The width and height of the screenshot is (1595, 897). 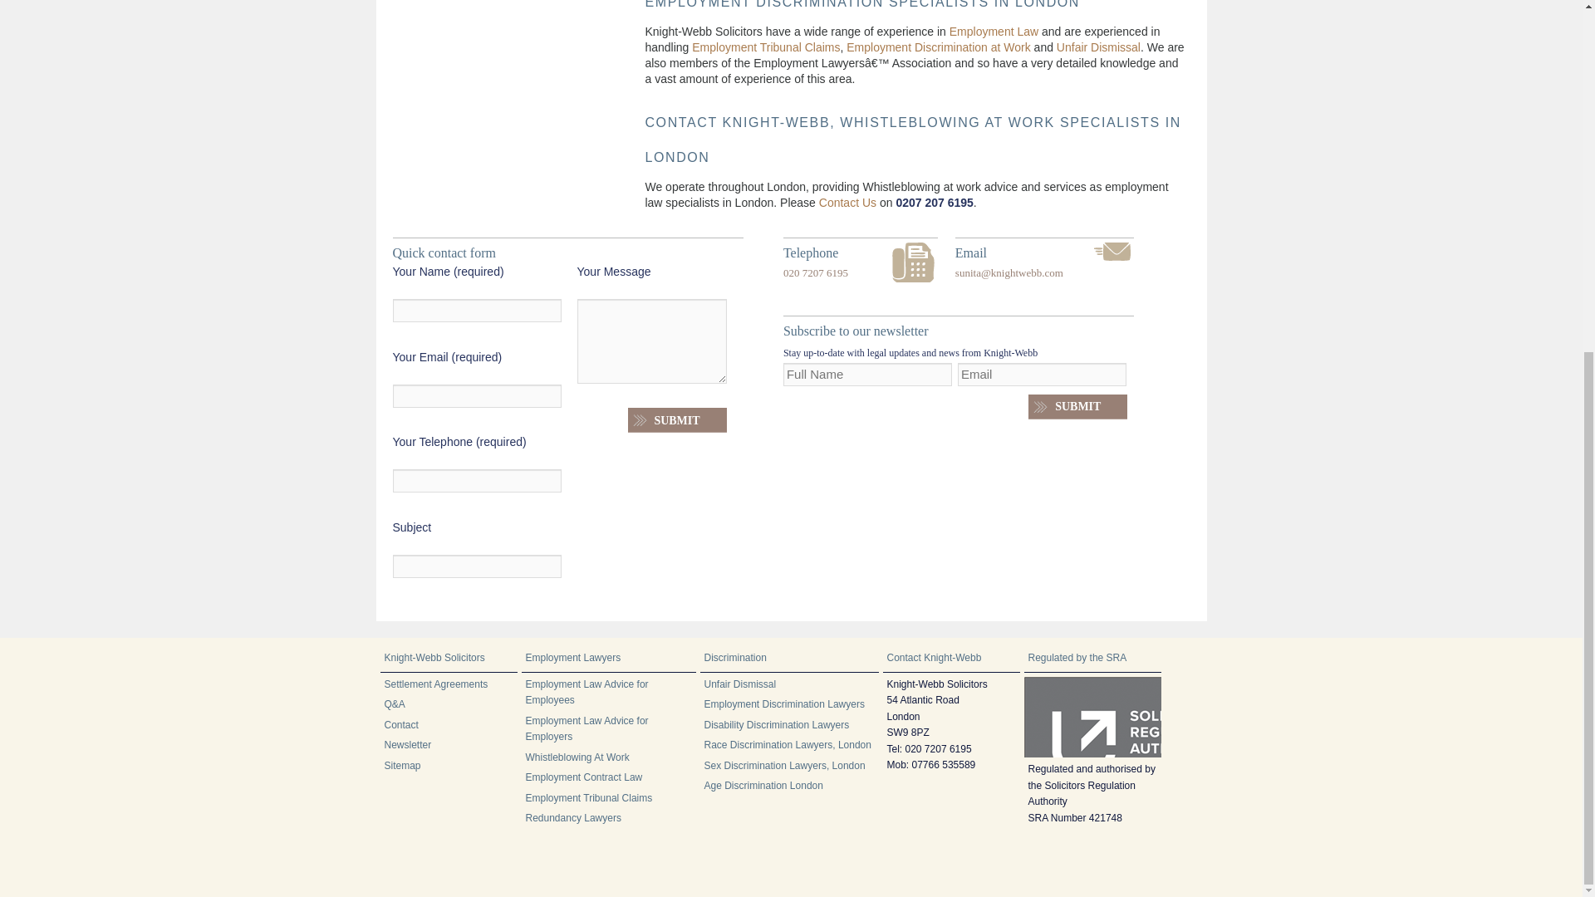 What do you see at coordinates (994, 32) in the screenshot?
I see `Employment Law` at bounding box center [994, 32].